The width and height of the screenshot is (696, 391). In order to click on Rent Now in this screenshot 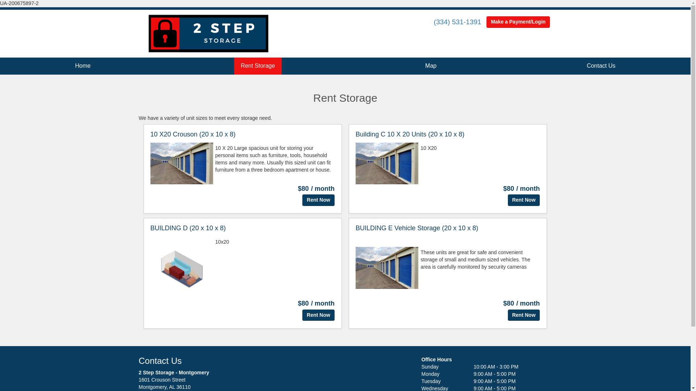, I will do `click(318, 315)`.